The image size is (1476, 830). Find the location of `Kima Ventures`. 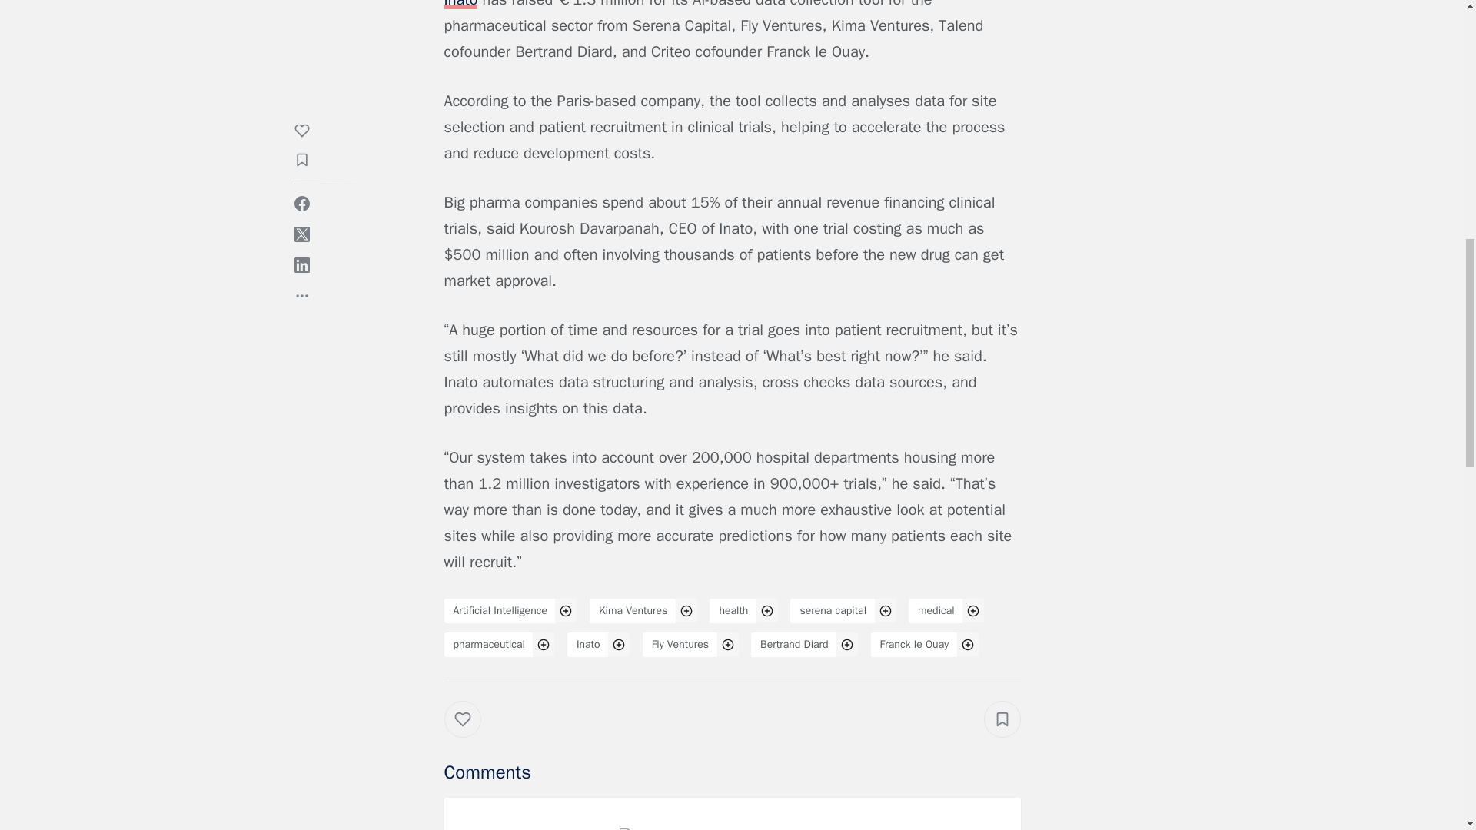

Kima Ventures is located at coordinates (632, 610).